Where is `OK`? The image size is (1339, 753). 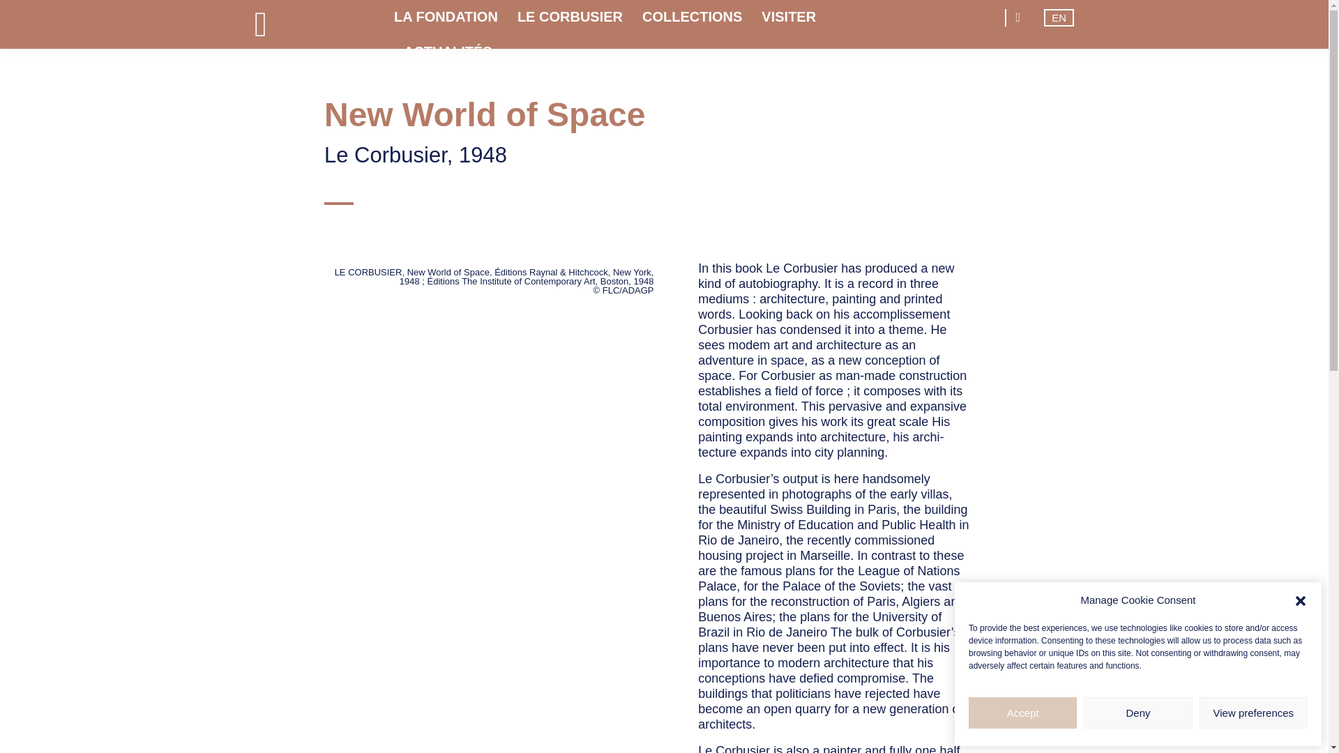
OK is located at coordinates (911, 85).